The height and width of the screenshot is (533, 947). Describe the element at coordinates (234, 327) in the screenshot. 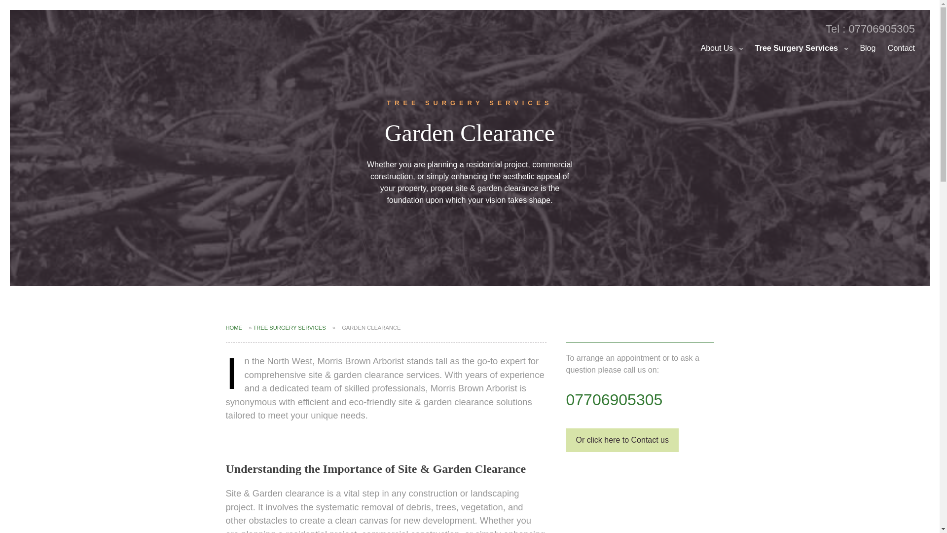

I see `HOME` at that location.